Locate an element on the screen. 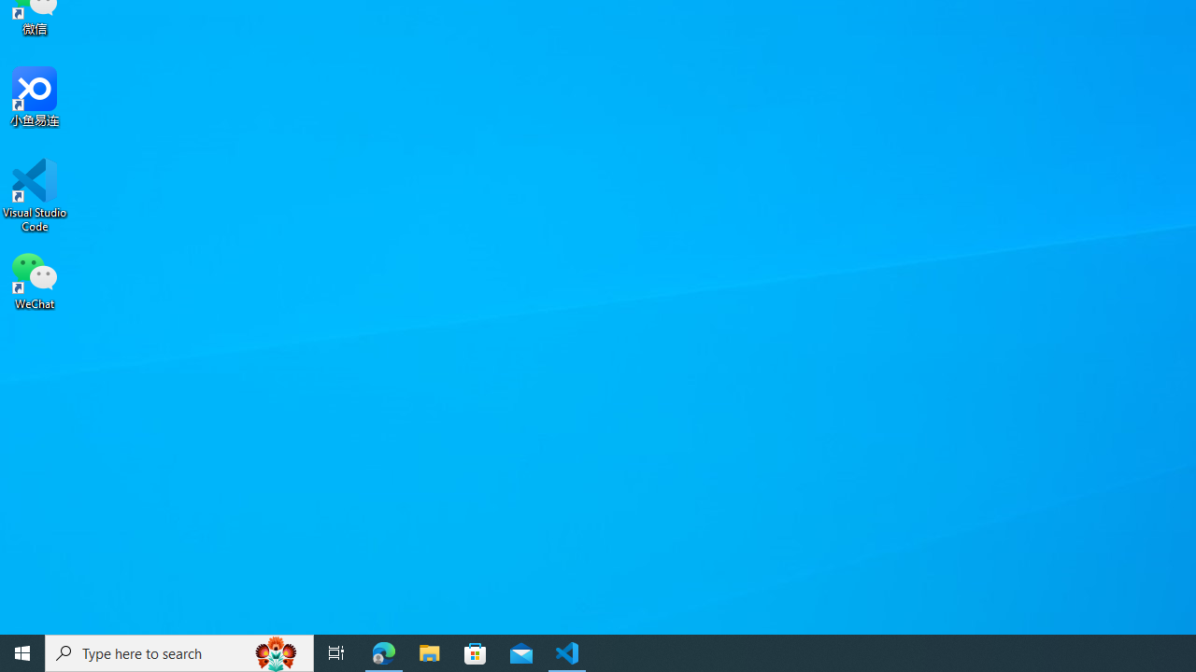  Microsoft Edge - 1 running window is located at coordinates (384, 653).